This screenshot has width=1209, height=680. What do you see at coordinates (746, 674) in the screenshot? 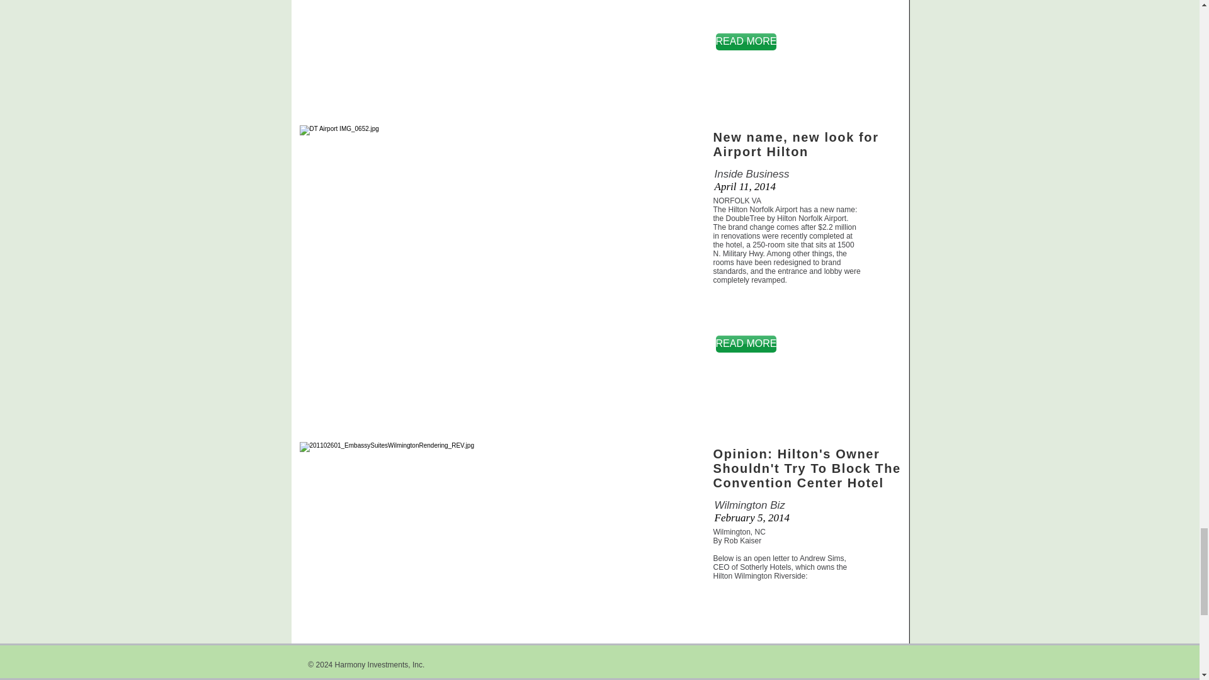
I see `READ MORE` at bounding box center [746, 674].